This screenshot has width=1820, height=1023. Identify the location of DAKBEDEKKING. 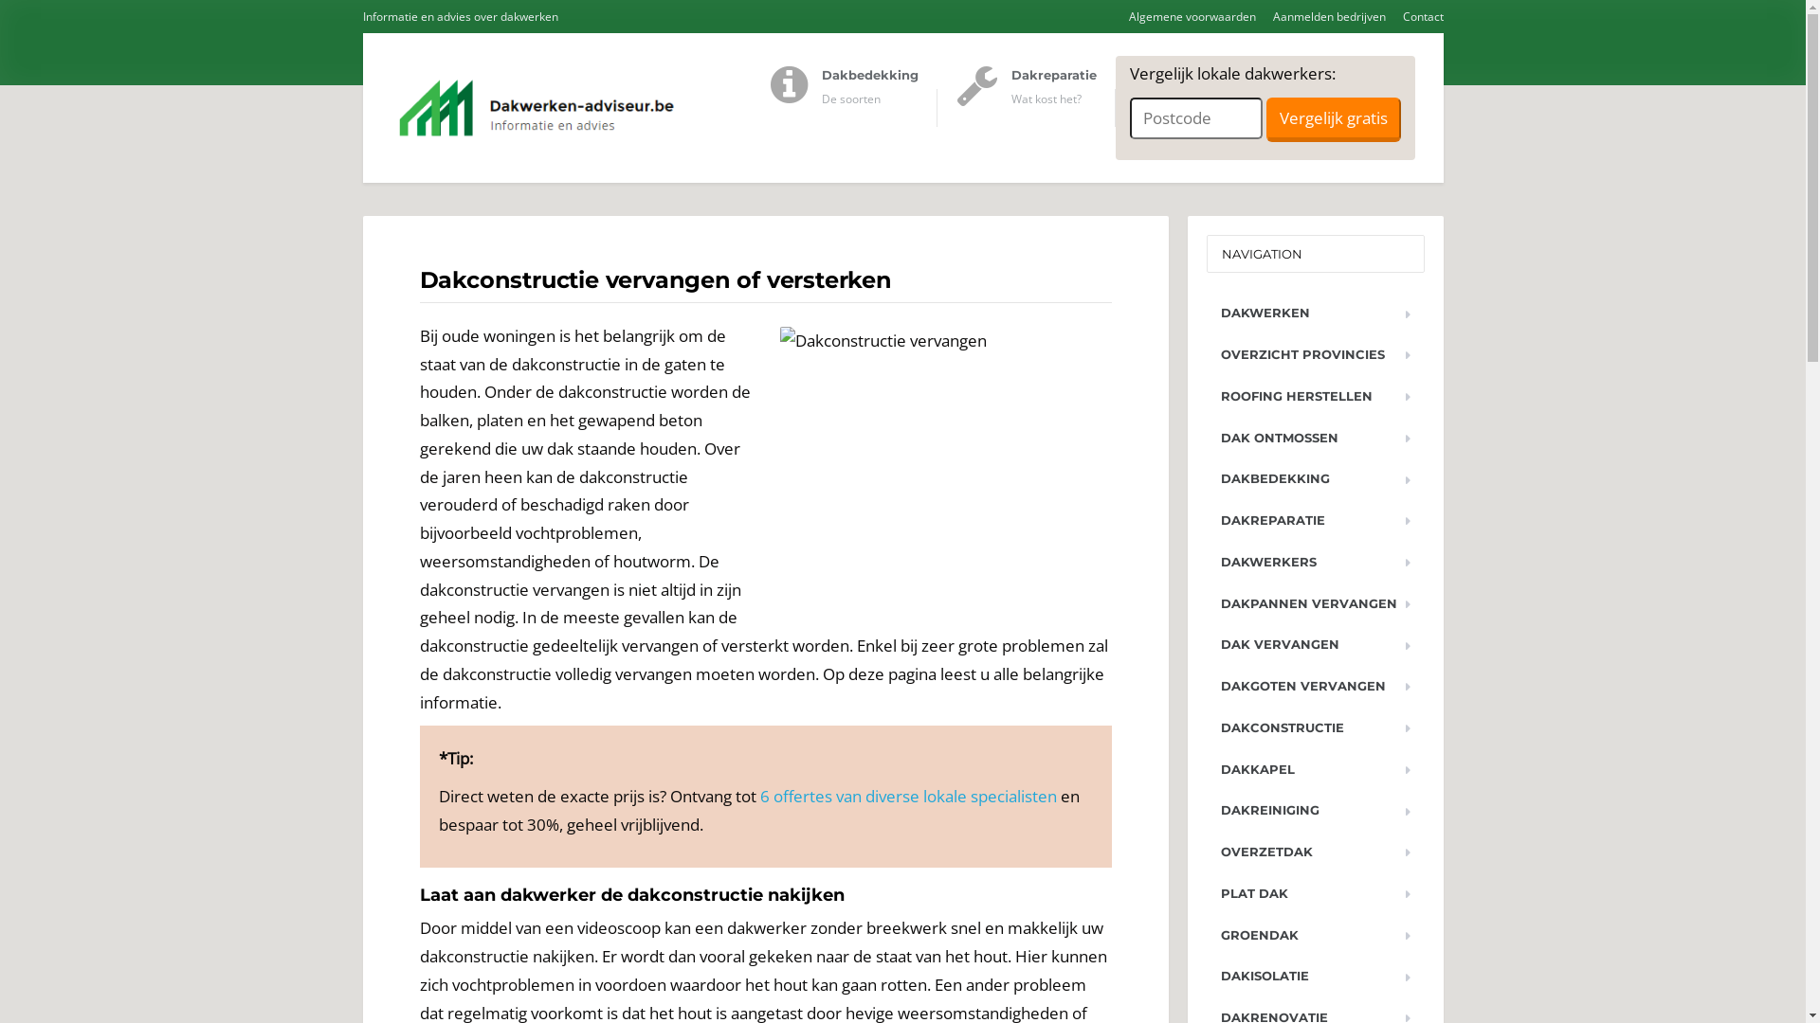
(1315, 479).